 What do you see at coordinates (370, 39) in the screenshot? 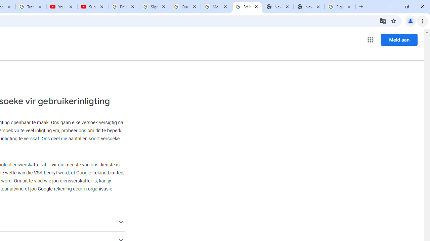
I see `Google-programme` at bounding box center [370, 39].